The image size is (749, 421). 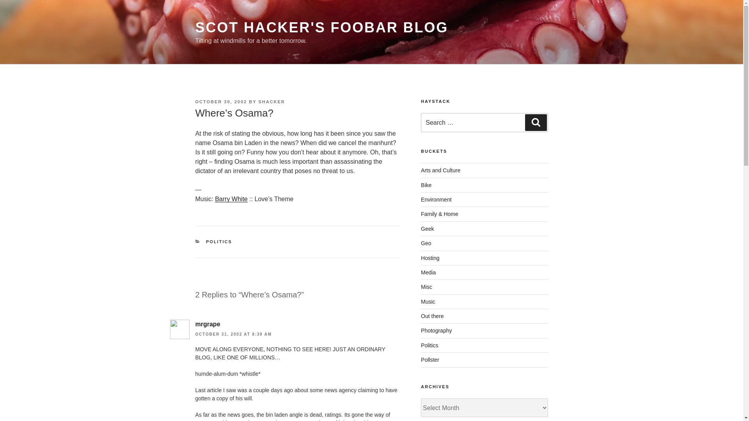 What do you see at coordinates (219, 242) in the screenshot?
I see `POLITICS` at bounding box center [219, 242].